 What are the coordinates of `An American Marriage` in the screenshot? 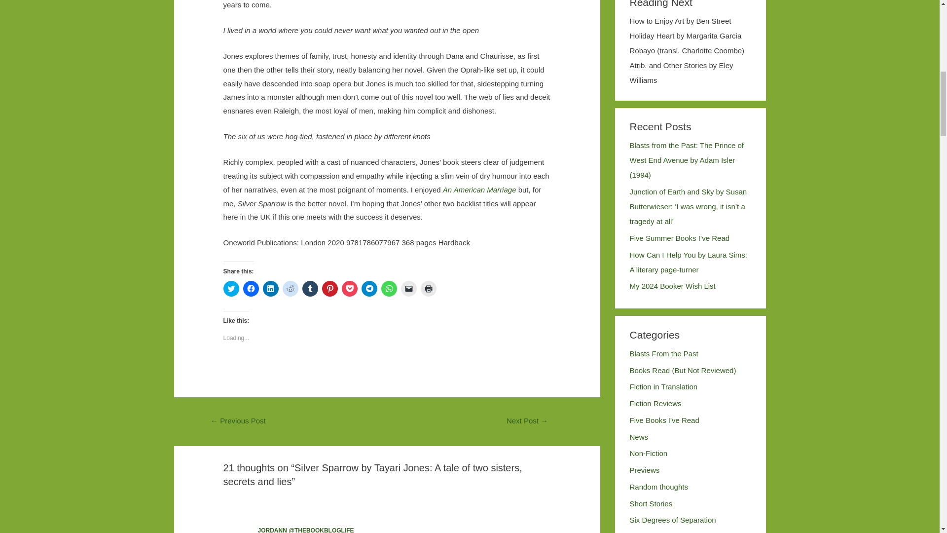 It's located at (478, 190).